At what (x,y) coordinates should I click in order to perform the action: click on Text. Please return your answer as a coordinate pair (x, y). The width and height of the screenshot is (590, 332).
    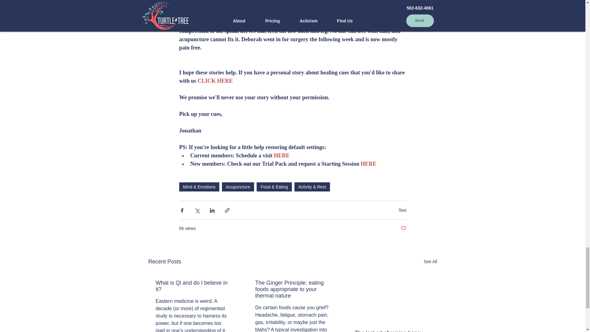
    Looking at the image, I should click on (403, 210).